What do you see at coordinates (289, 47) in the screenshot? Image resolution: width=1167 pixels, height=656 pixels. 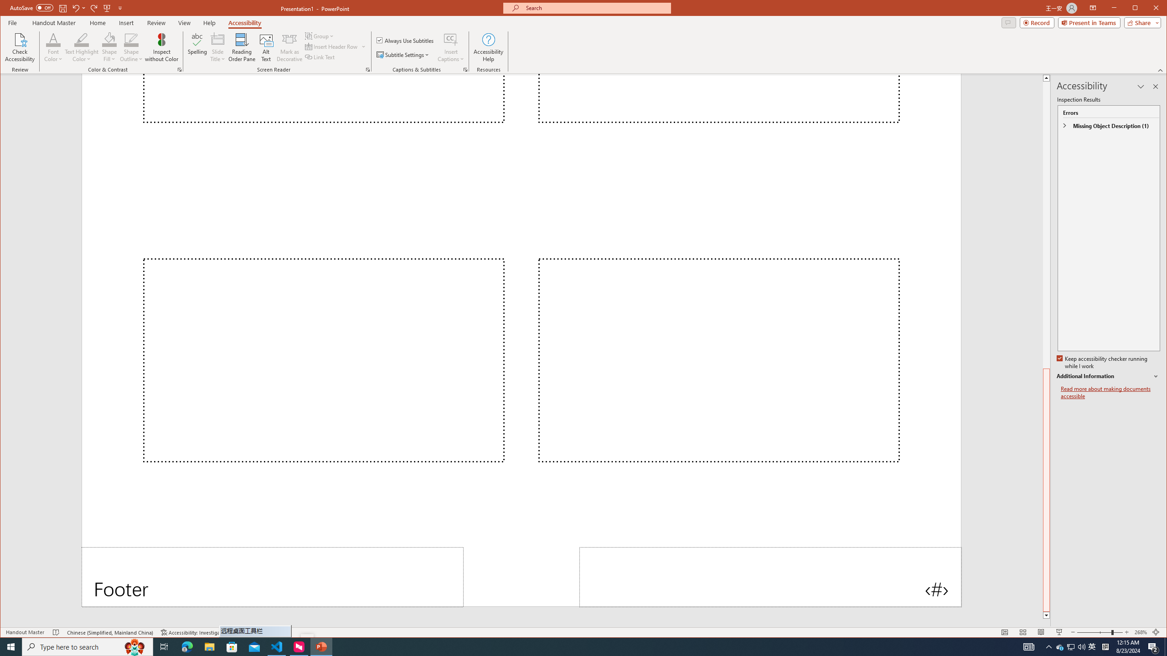 I see `Mark as Decorative` at bounding box center [289, 47].